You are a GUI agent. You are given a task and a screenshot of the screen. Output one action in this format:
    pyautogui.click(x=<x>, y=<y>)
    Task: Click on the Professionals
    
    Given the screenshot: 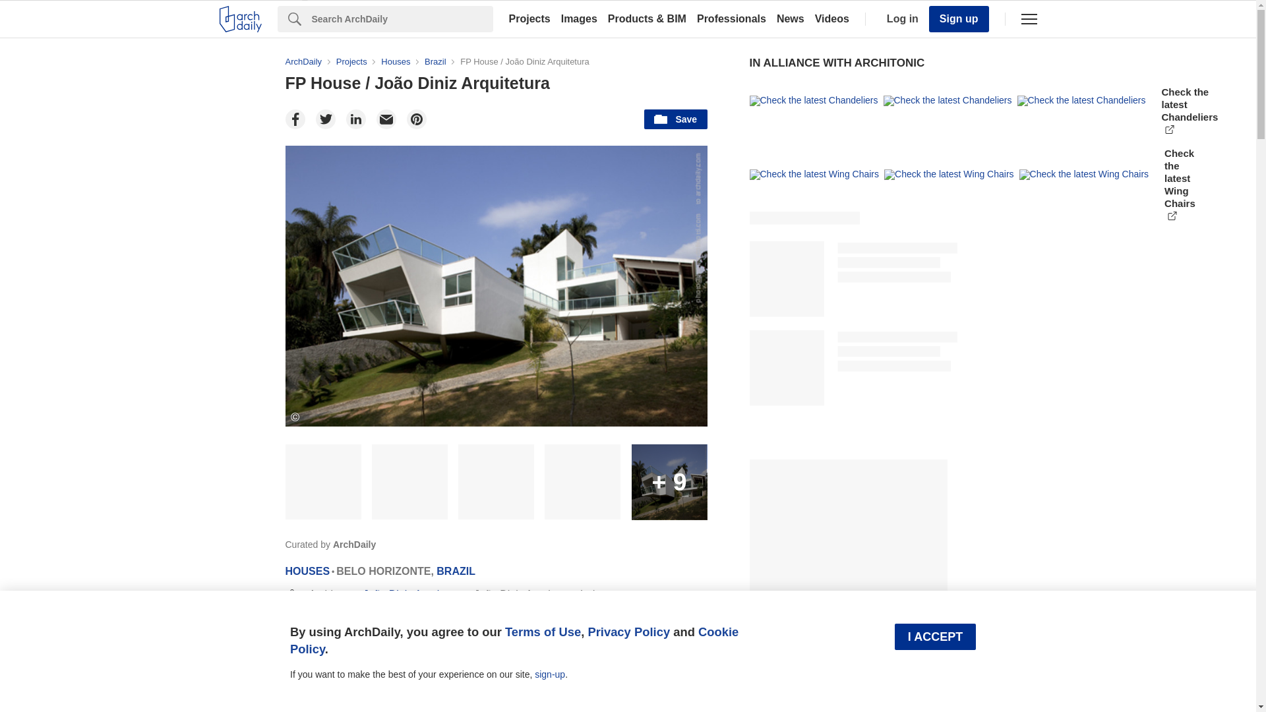 What is the action you would take?
    pyautogui.click(x=731, y=18)
    